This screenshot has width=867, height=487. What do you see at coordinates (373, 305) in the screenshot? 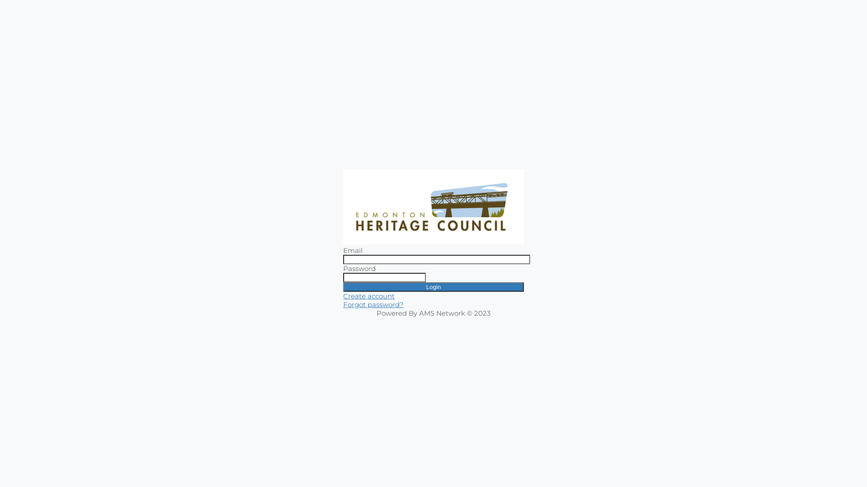
I see `Forgot password?` at bounding box center [373, 305].